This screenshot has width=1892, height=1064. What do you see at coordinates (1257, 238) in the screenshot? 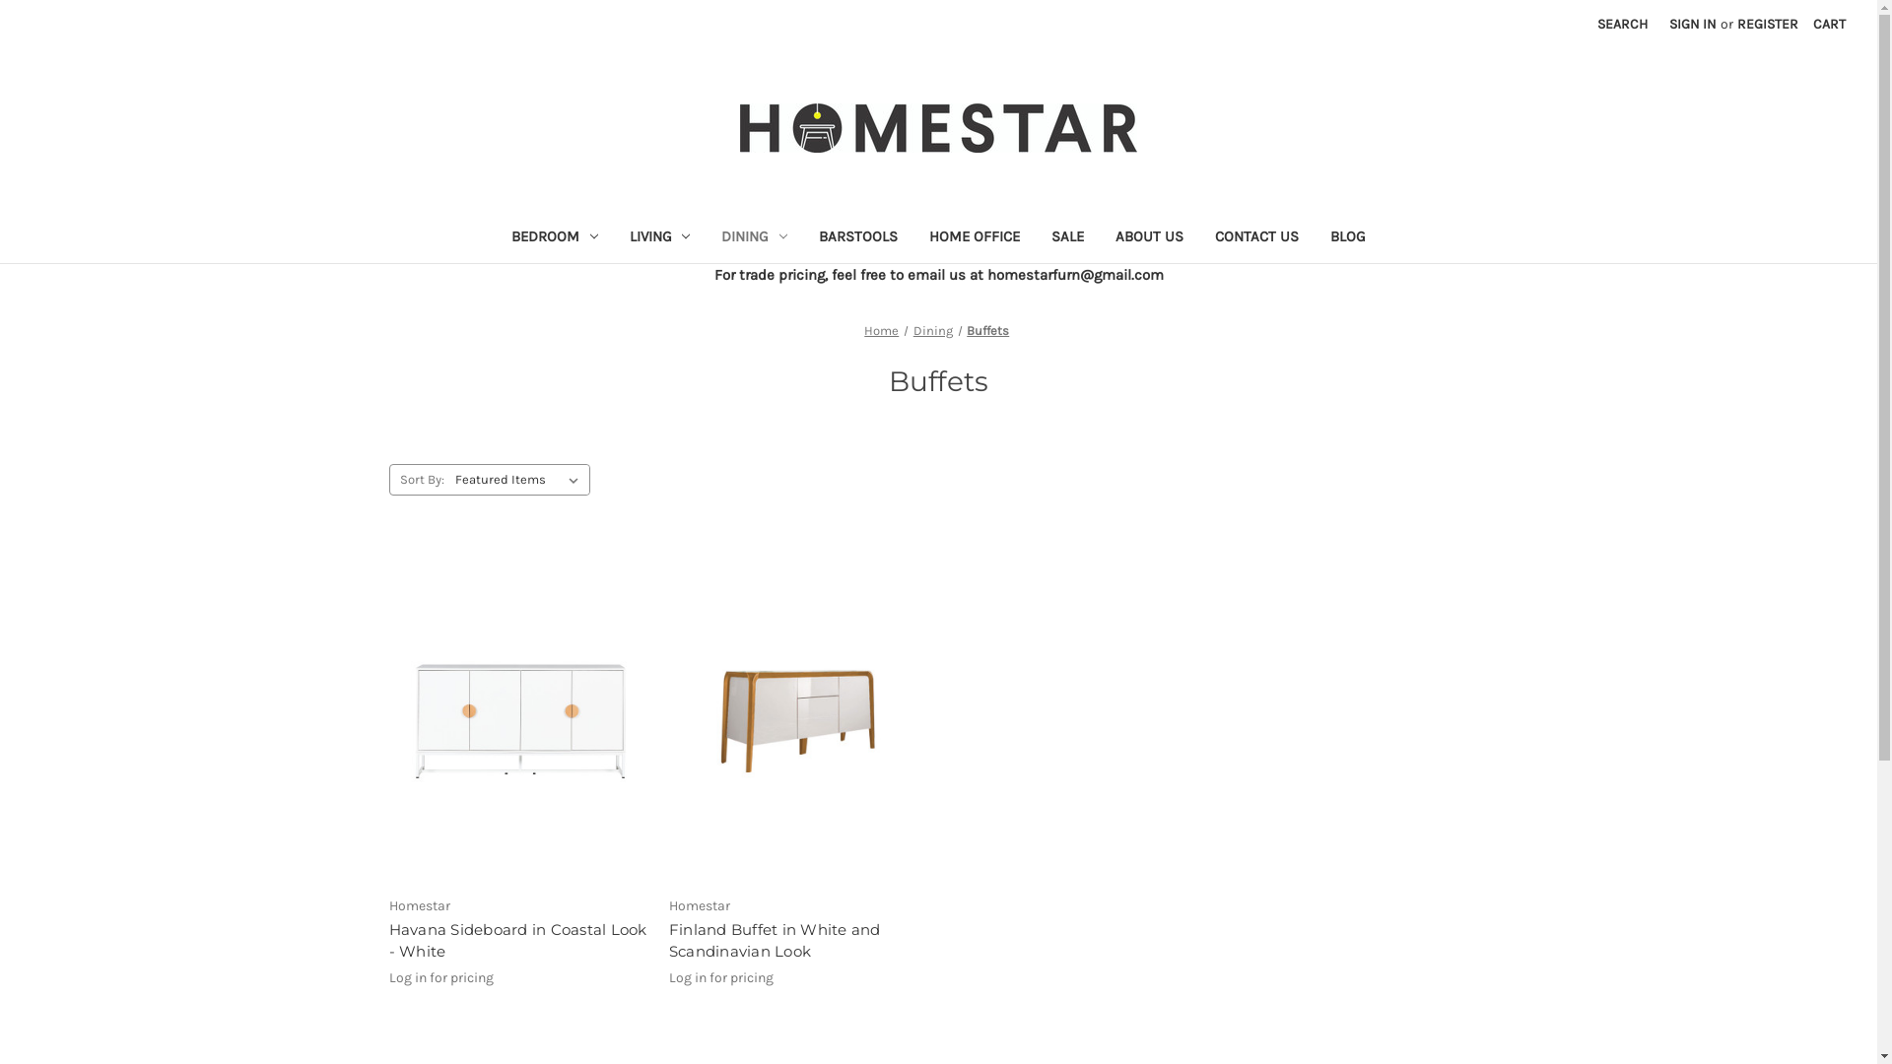
I see `CONTACT US` at bounding box center [1257, 238].